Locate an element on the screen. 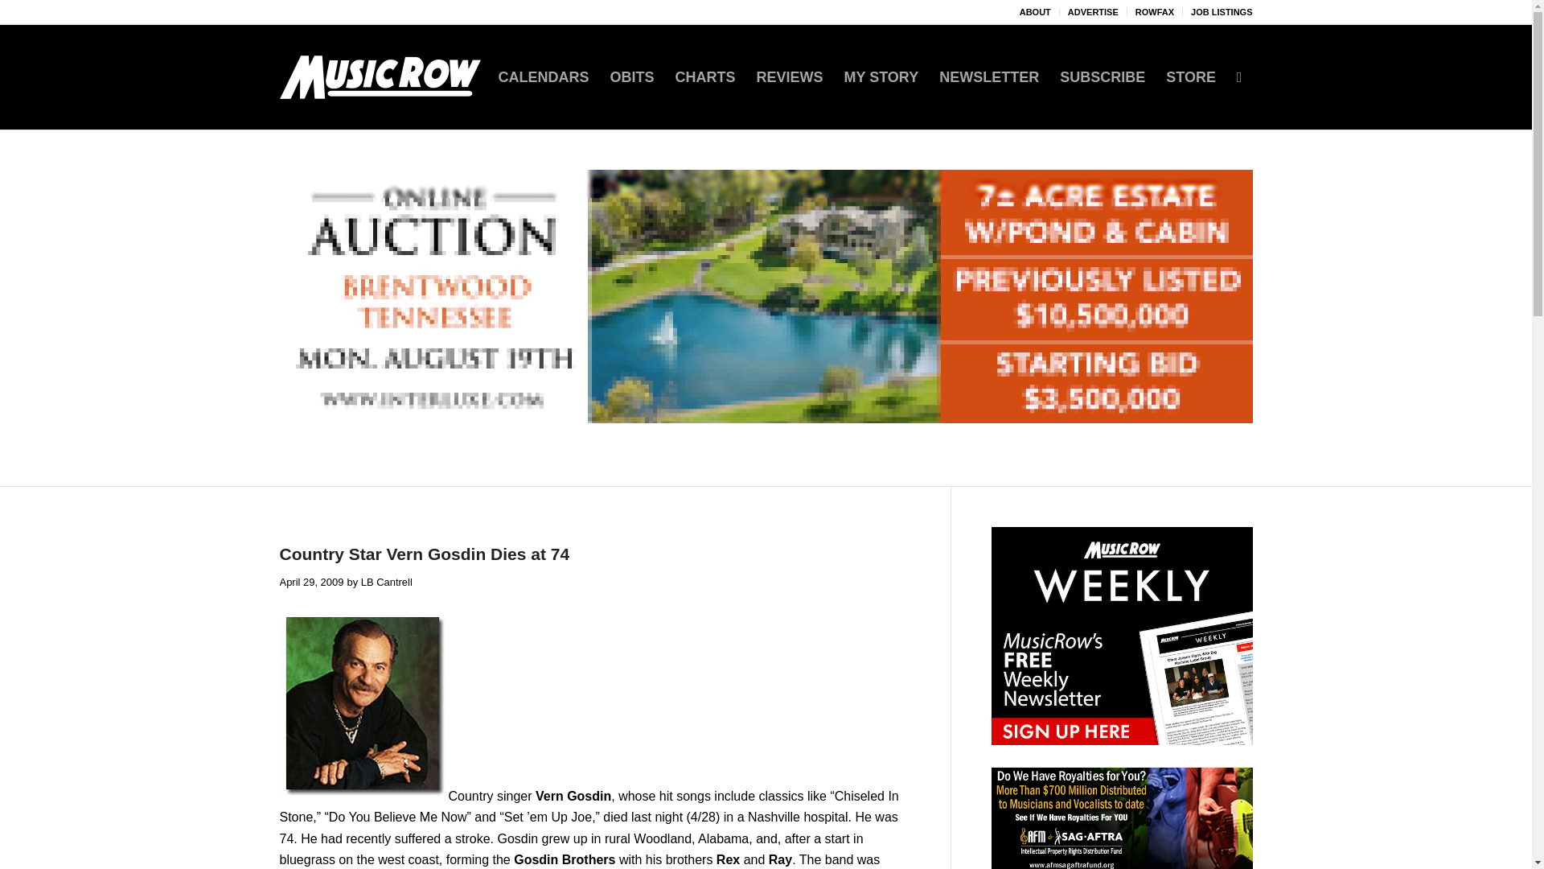 The height and width of the screenshot is (869, 1544). MY STORY is located at coordinates (881, 77).